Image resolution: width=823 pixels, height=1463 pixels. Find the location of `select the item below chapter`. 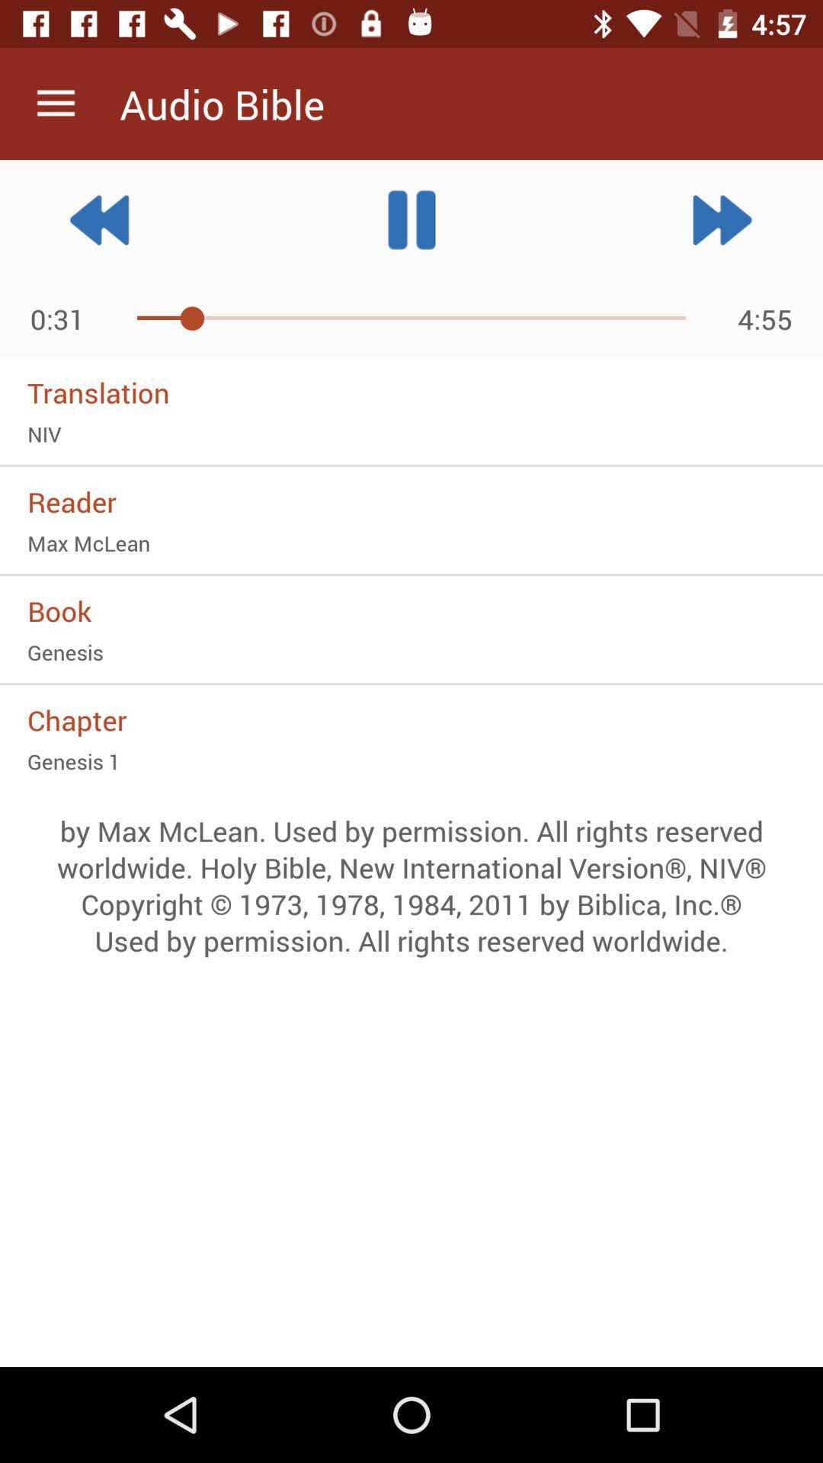

select the item below chapter is located at coordinates (411, 761).